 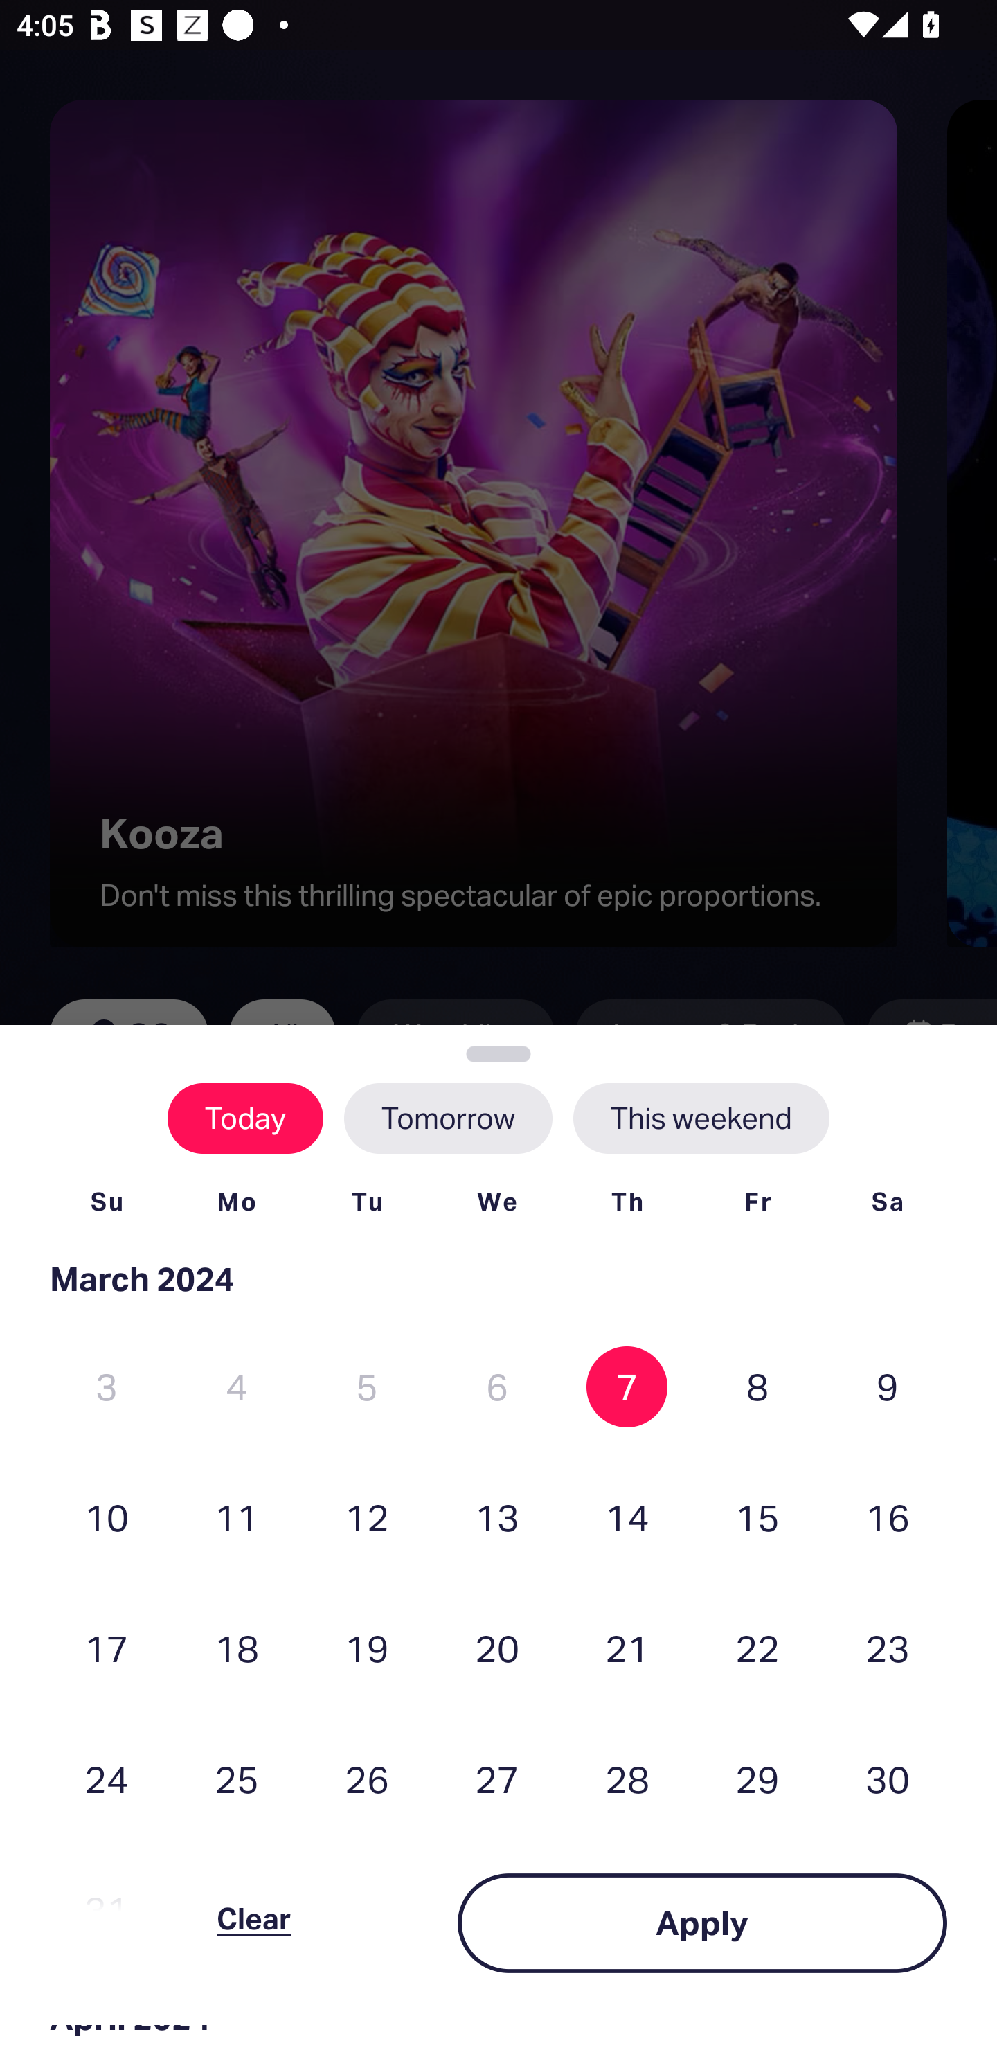 What do you see at coordinates (887, 1779) in the screenshot?
I see `30` at bounding box center [887, 1779].